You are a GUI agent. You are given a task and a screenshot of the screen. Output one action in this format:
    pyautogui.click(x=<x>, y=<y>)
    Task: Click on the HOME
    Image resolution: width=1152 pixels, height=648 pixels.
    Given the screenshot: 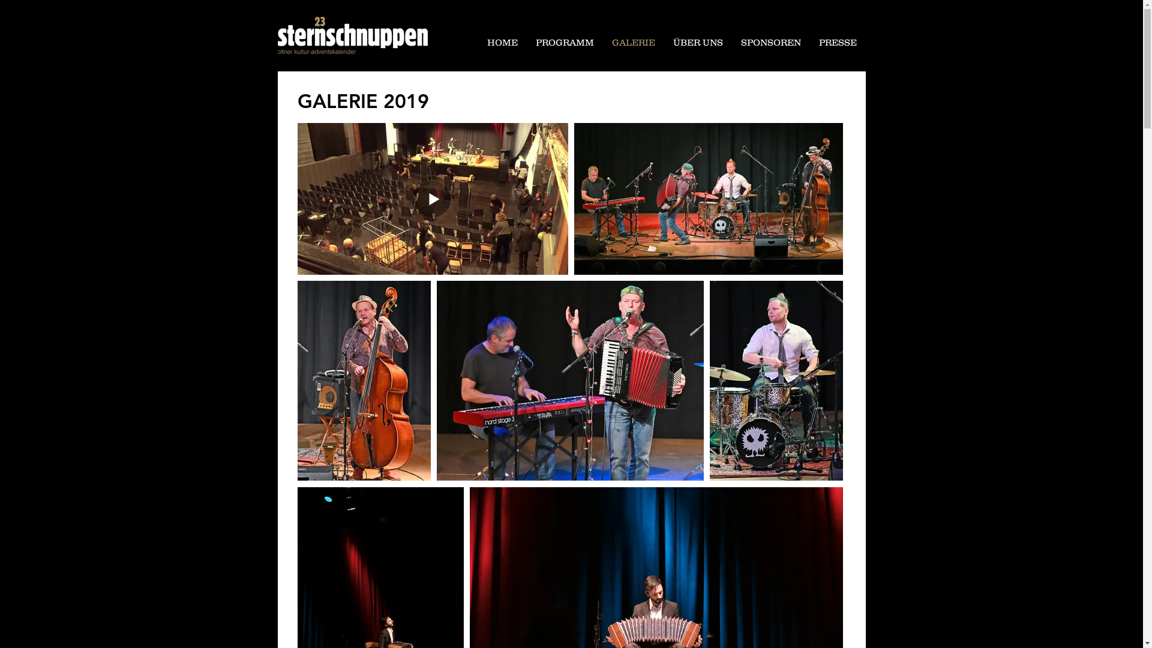 What is the action you would take?
    pyautogui.click(x=502, y=42)
    